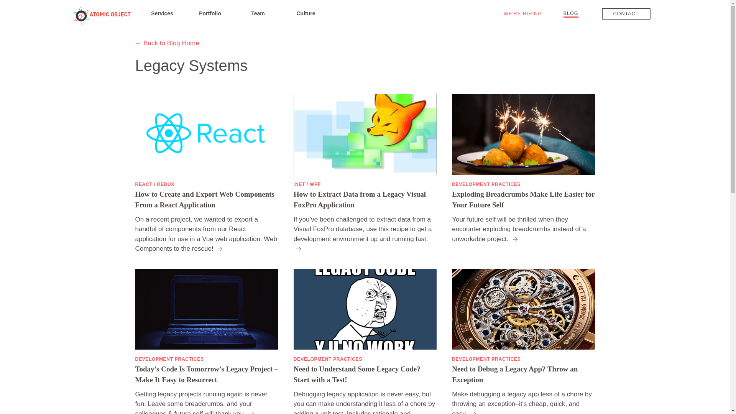 This screenshot has width=736, height=414. Describe the element at coordinates (486, 184) in the screenshot. I see `DEVELOPMENT PRACTICES` at that location.